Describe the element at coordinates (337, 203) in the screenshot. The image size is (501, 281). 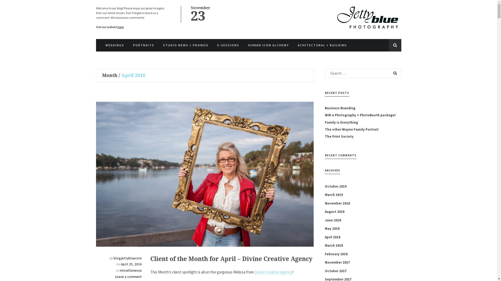
I see `November 2018` at that location.